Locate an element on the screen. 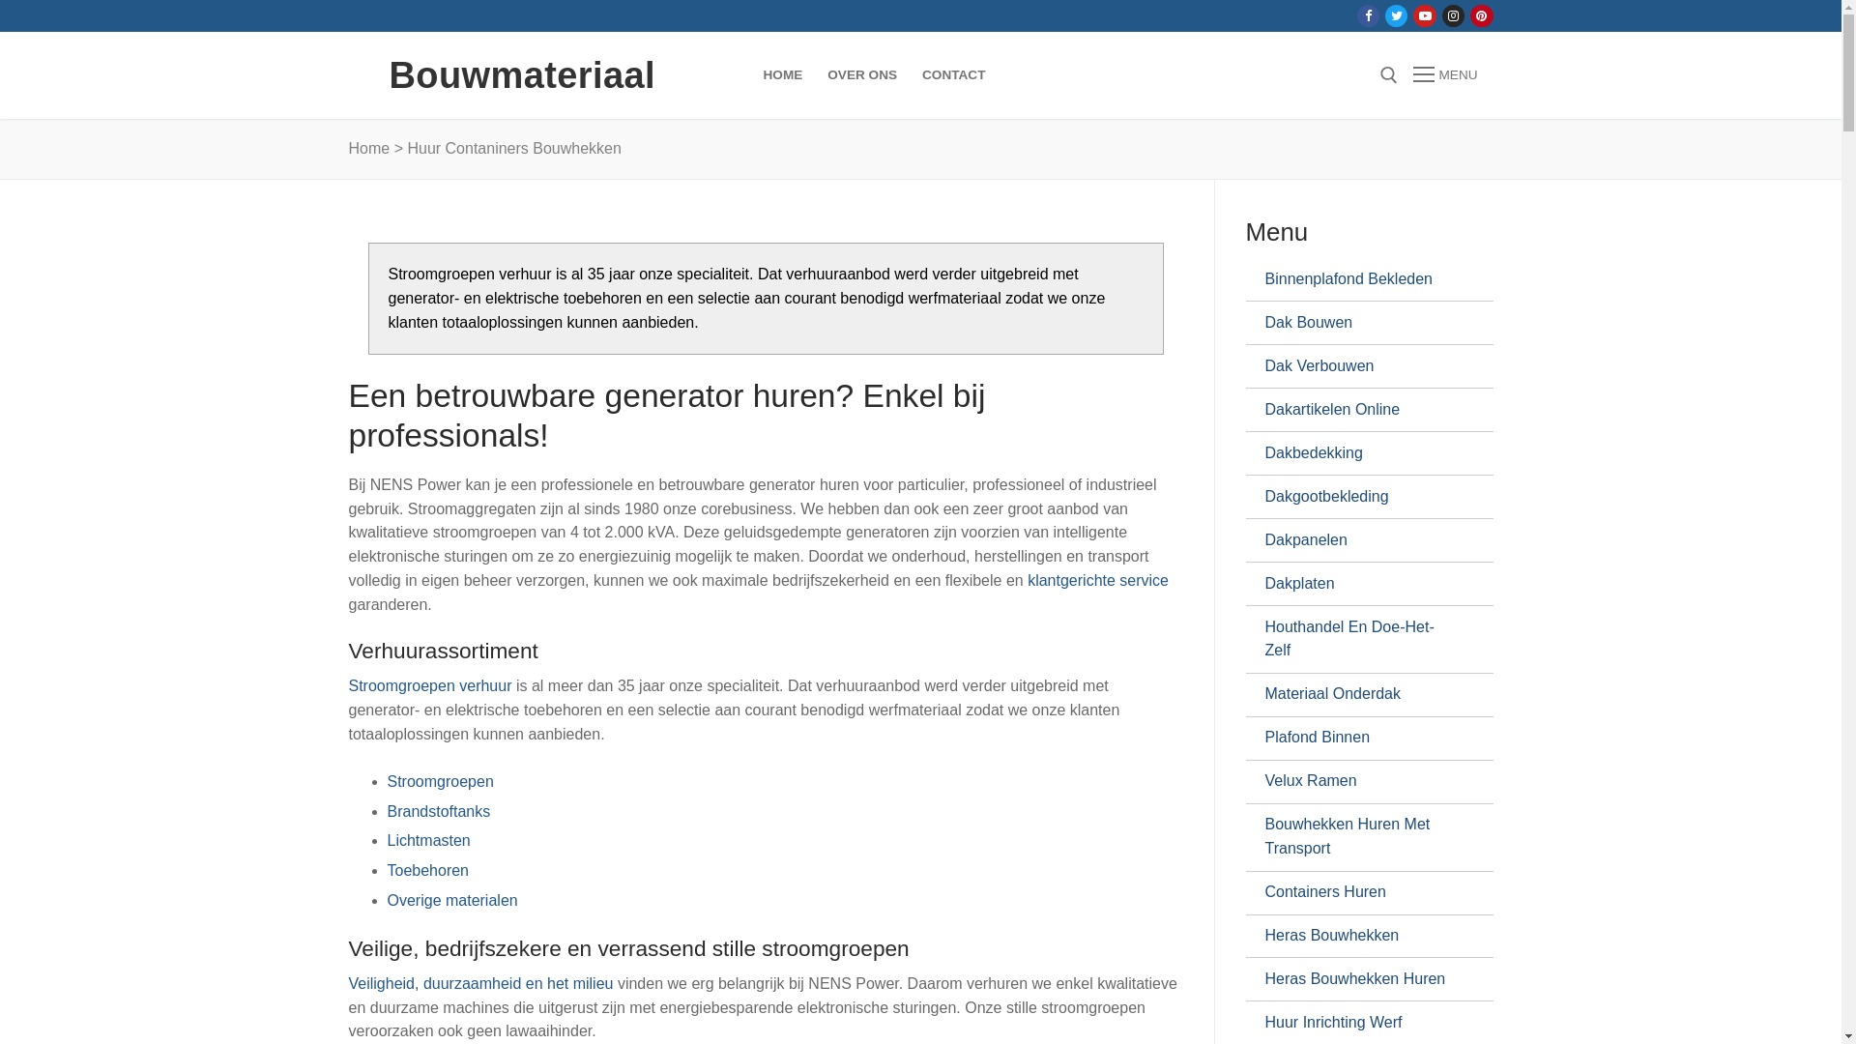 This screenshot has height=1044, width=1856. Youtube is located at coordinates (1425, 15).